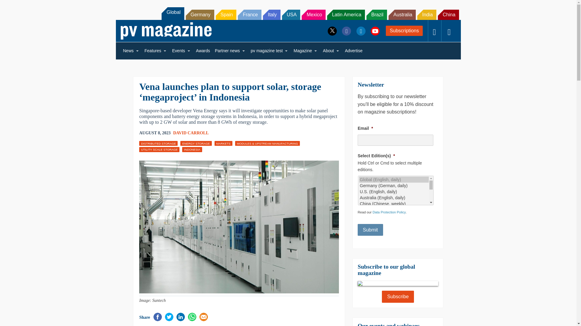 The height and width of the screenshot is (326, 581). I want to click on Brazil, so click(376, 14).